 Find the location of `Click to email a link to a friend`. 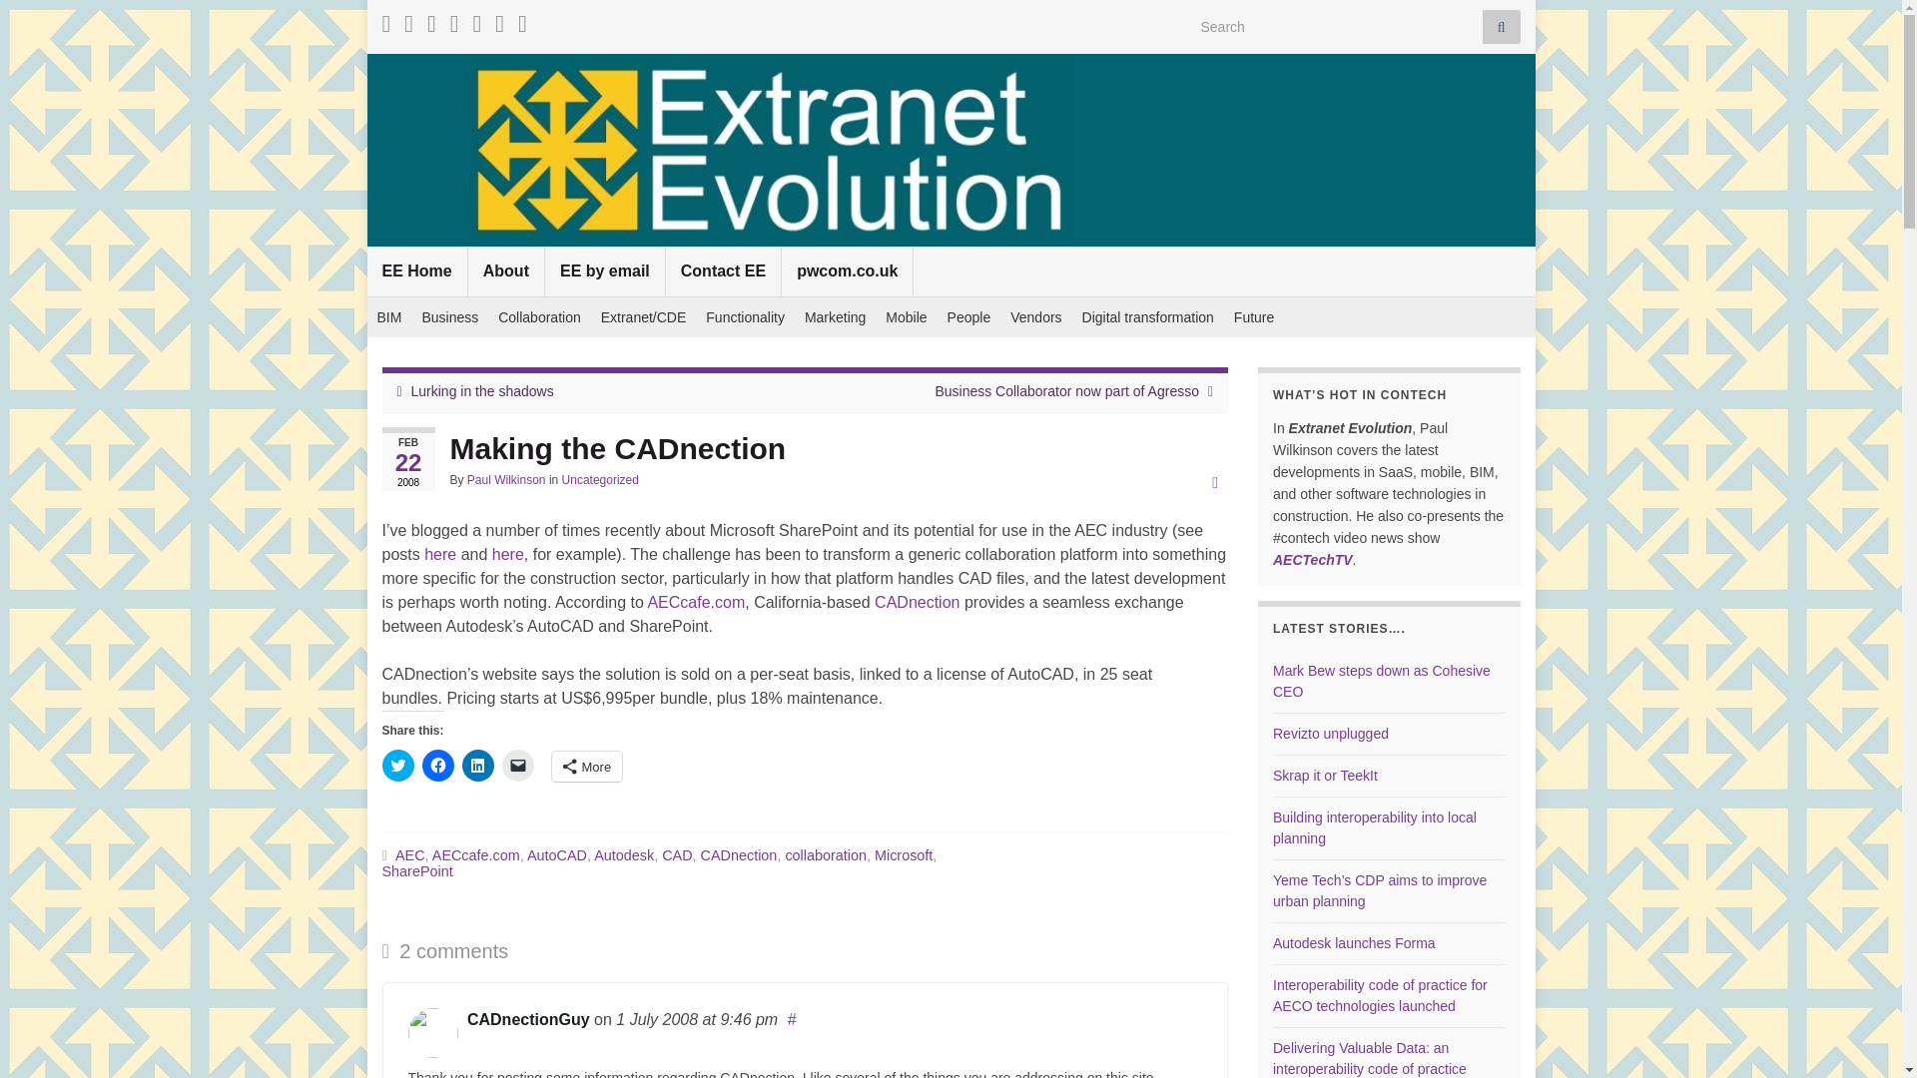

Click to email a link to a friend is located at coordinates (516, 765).